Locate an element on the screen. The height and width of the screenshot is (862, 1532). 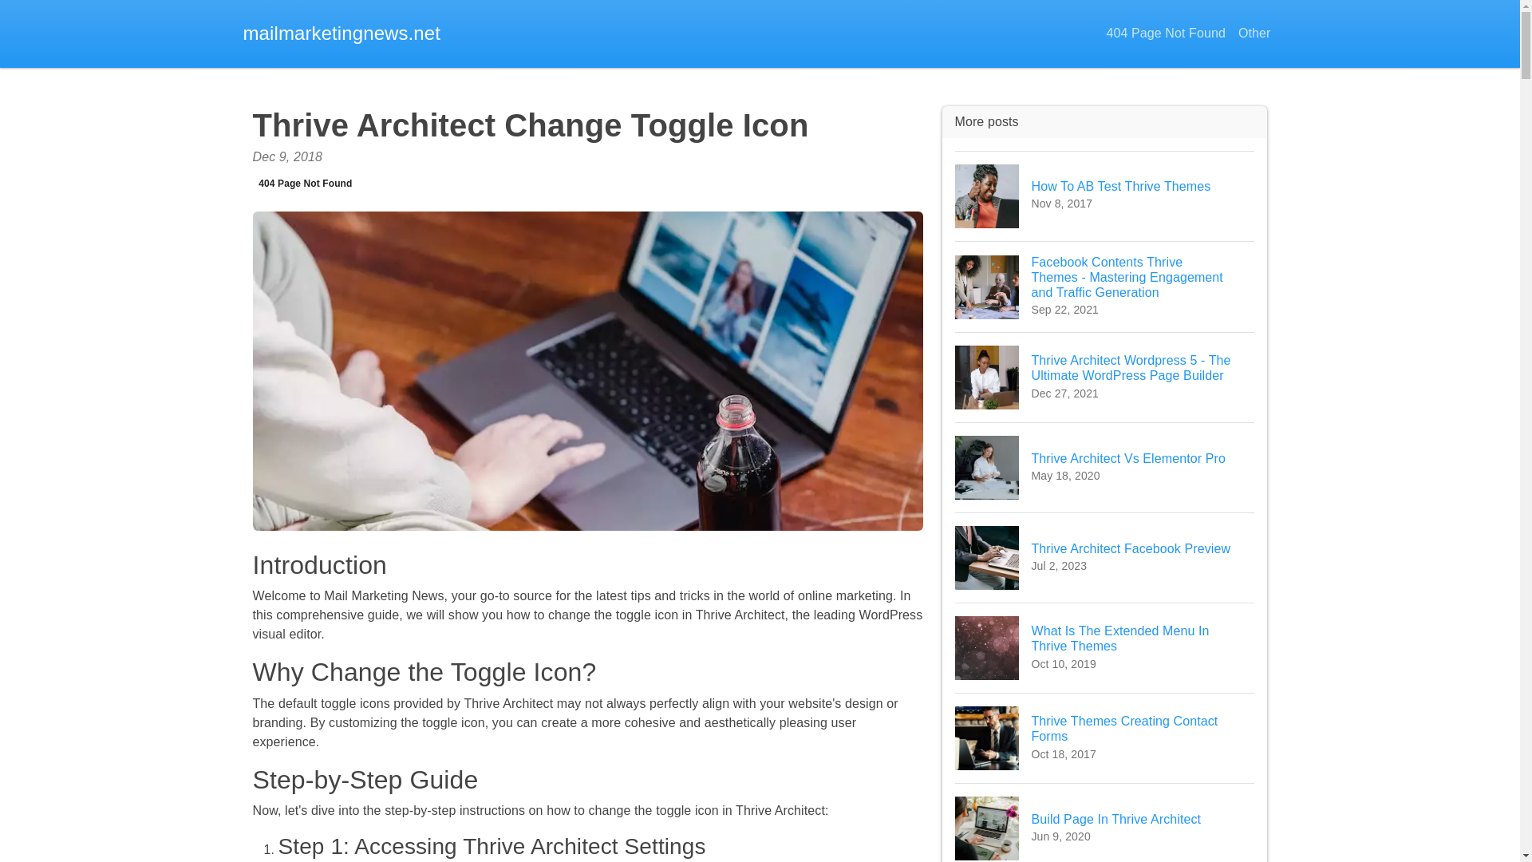
404 Page Not Found is located at coordinates (1104, 196).